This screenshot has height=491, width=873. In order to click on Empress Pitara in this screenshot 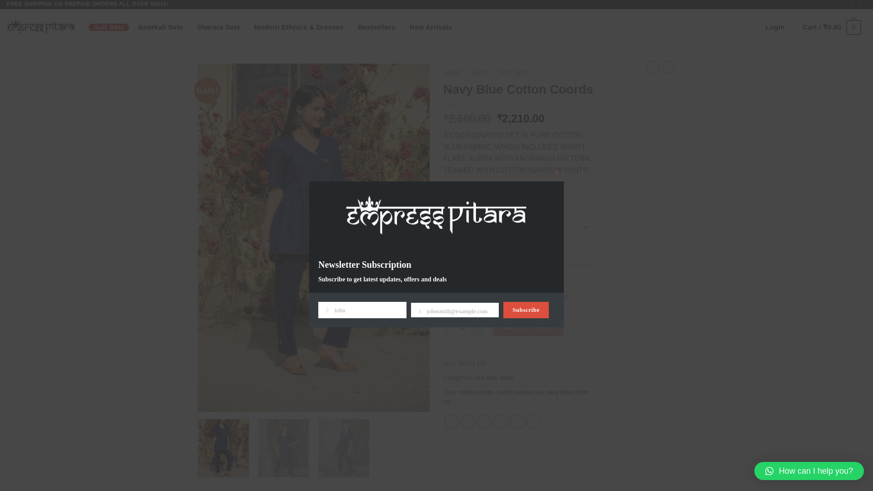, I will do `click(41, 27)`.